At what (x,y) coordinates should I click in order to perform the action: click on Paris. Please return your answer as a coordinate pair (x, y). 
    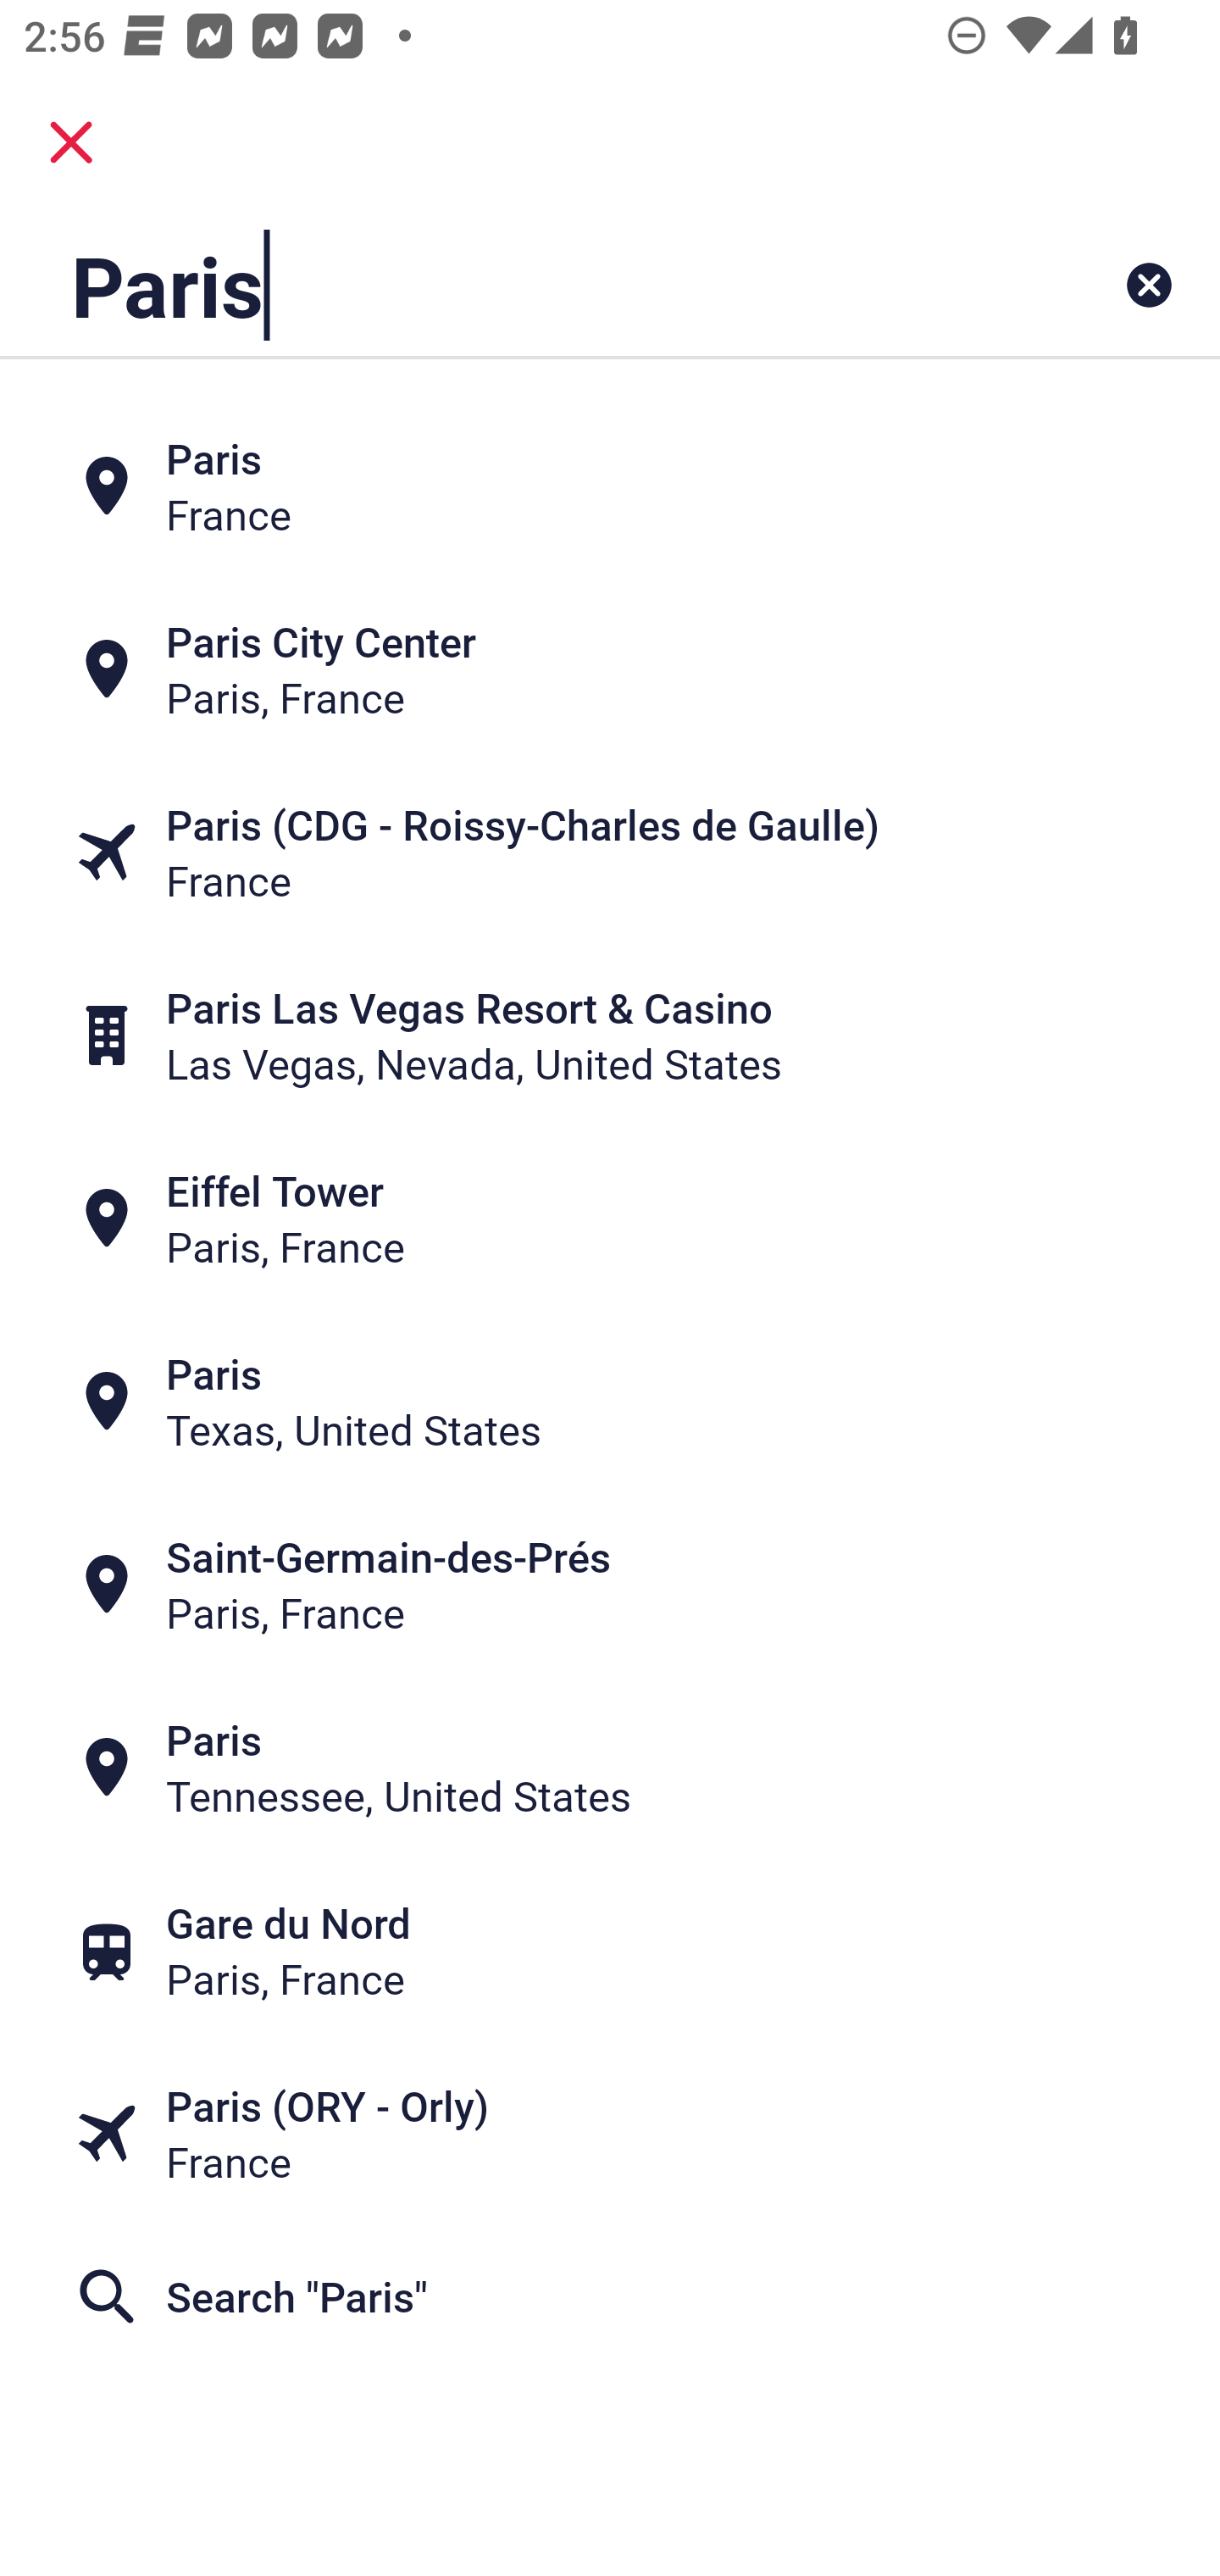
    Looking at the image, I should click on (503, 285).